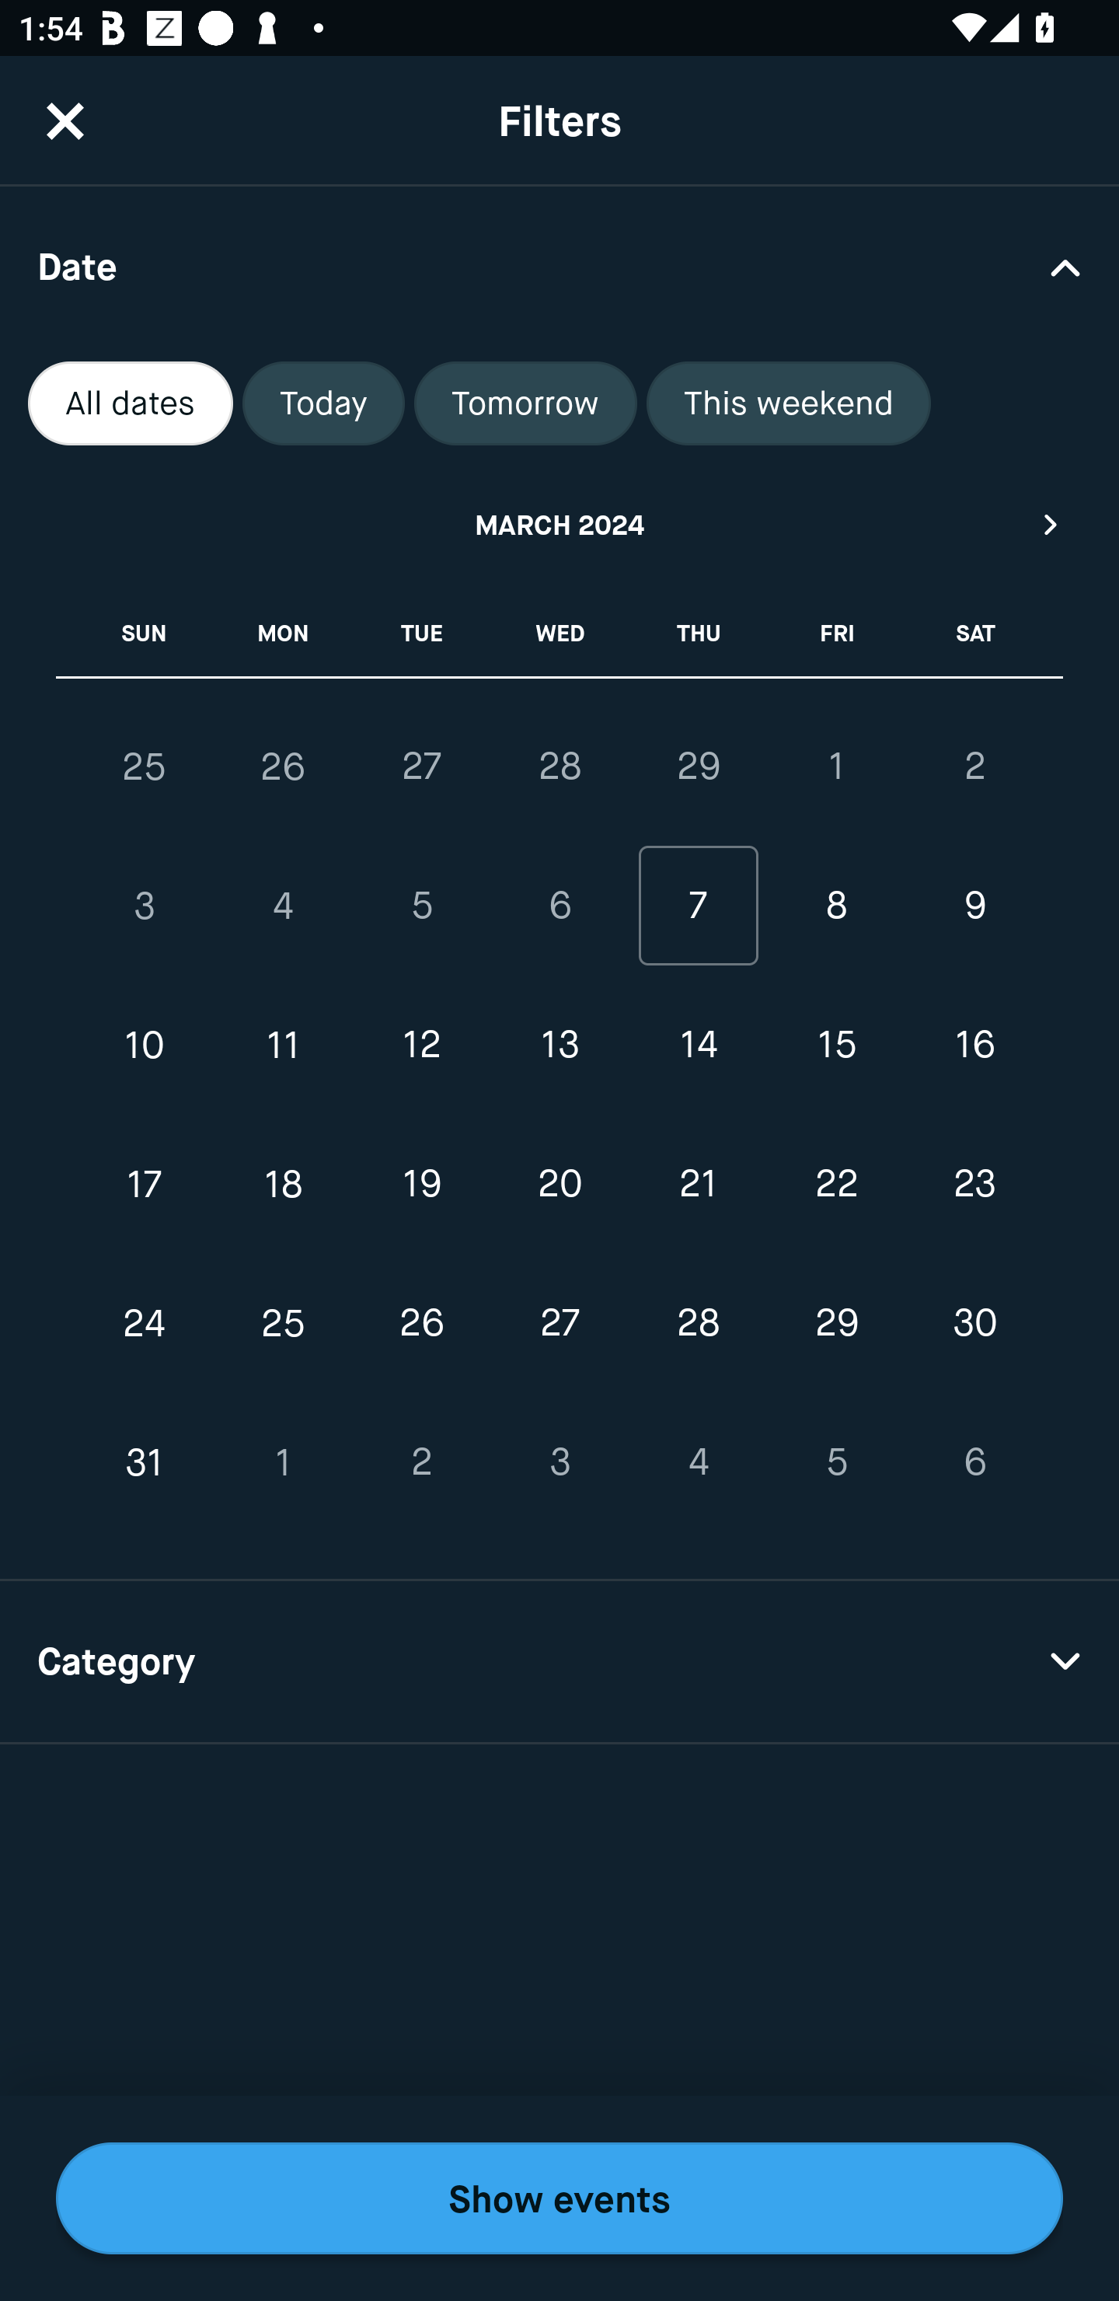  I want to click on CloseButton, so click(65, 120).